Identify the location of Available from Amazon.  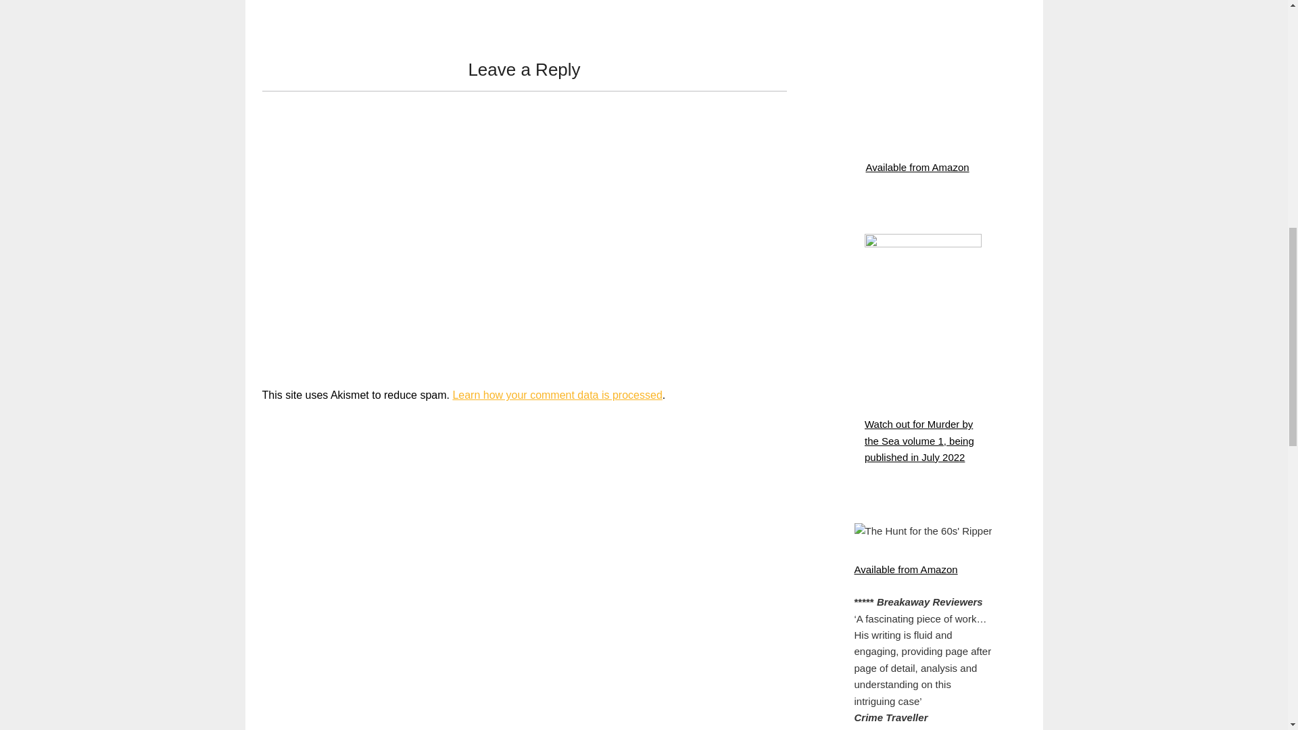
(917, 166).